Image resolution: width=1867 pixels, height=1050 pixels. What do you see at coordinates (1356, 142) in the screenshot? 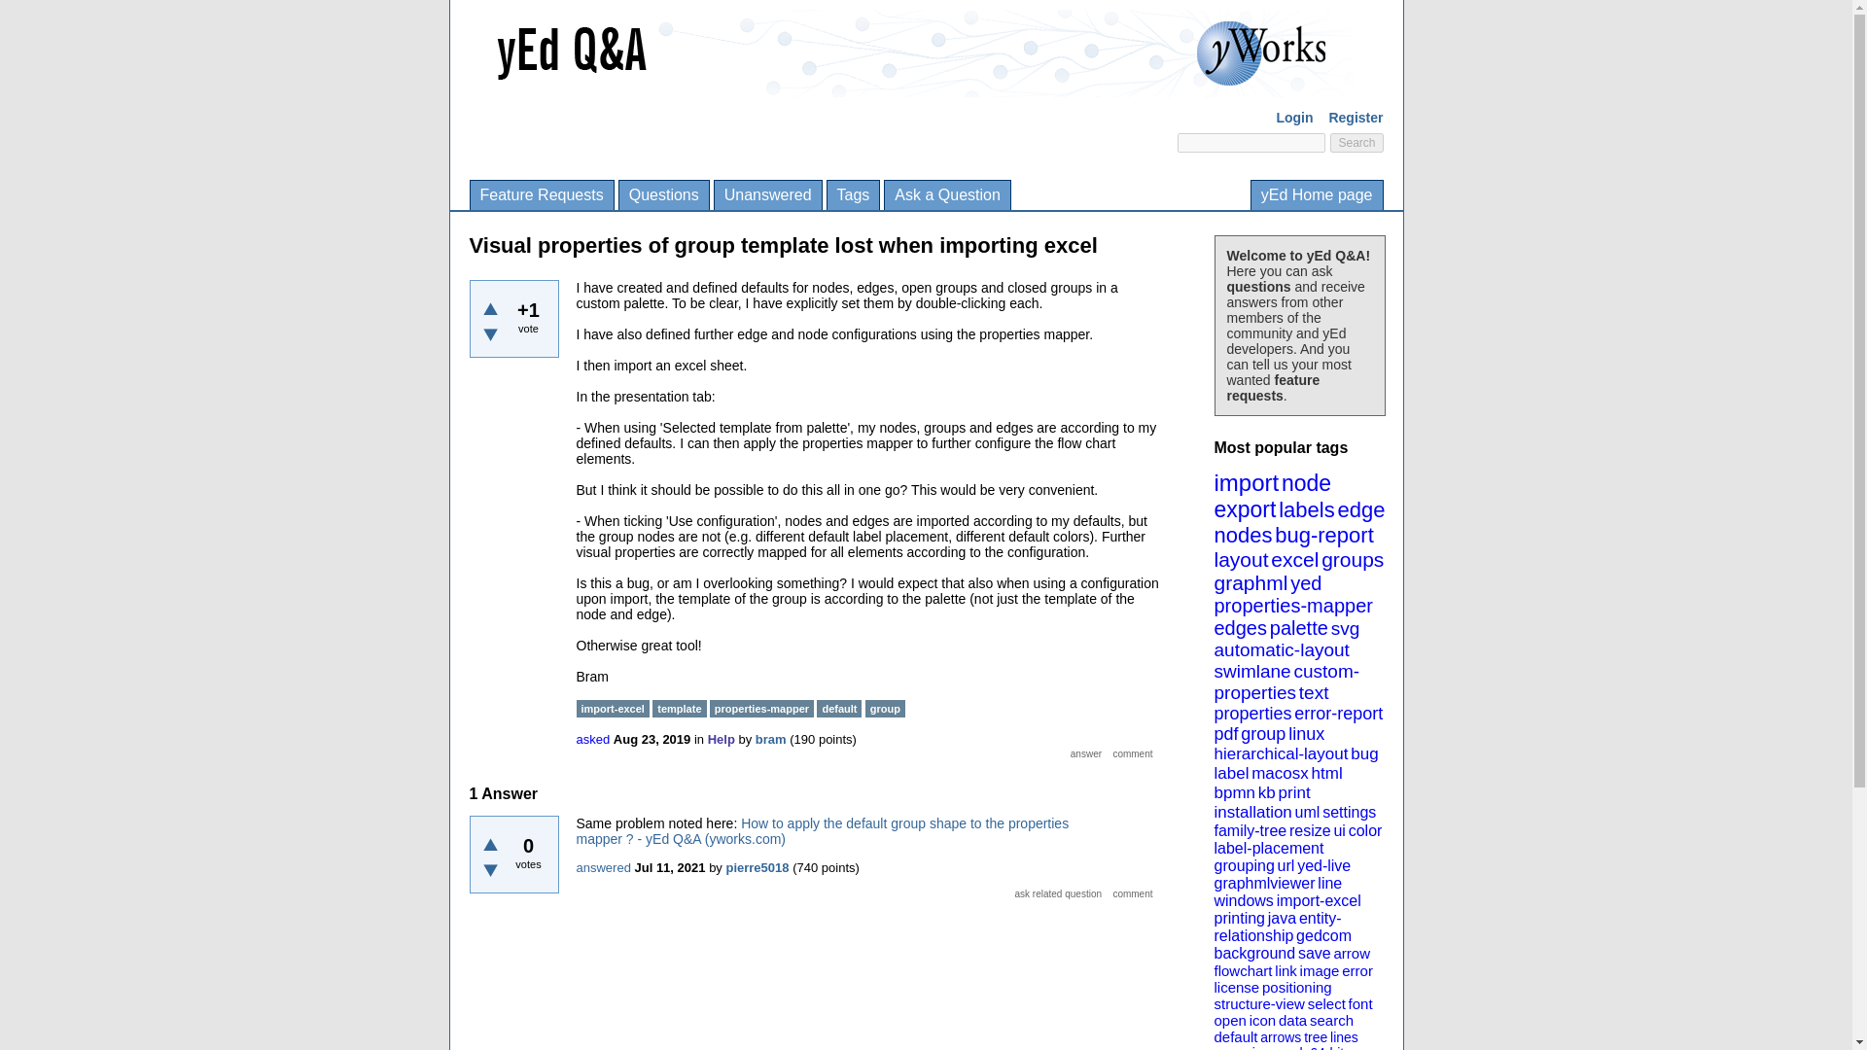
I see `Search` at bounding box center [1356, 142].